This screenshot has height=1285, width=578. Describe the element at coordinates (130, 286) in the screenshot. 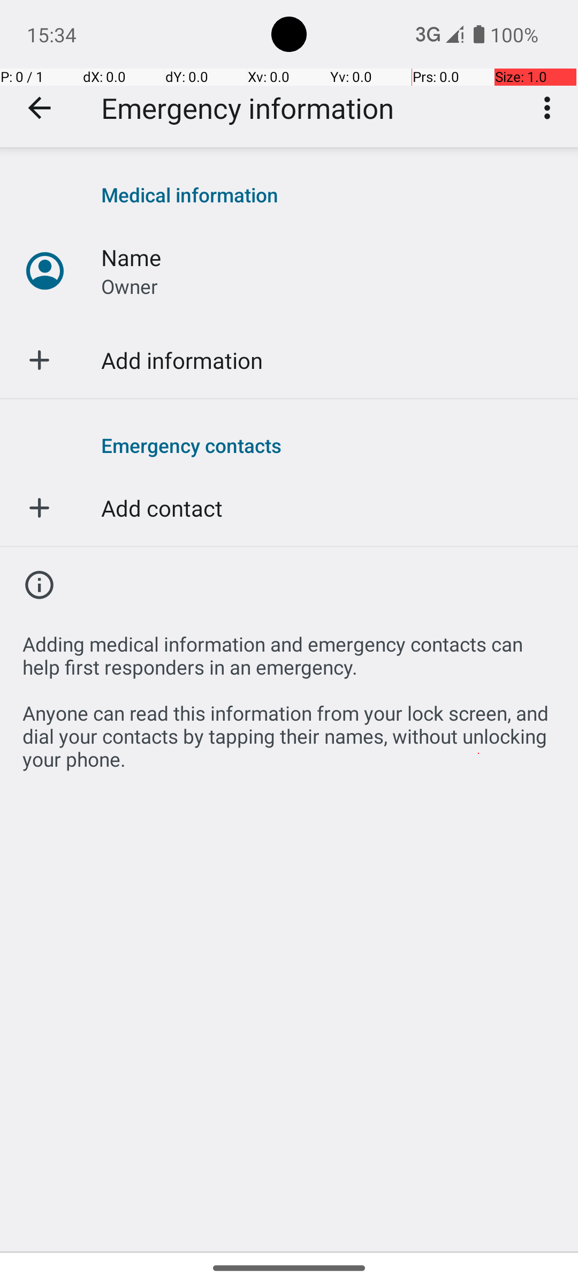

I see `Owner` at that location.